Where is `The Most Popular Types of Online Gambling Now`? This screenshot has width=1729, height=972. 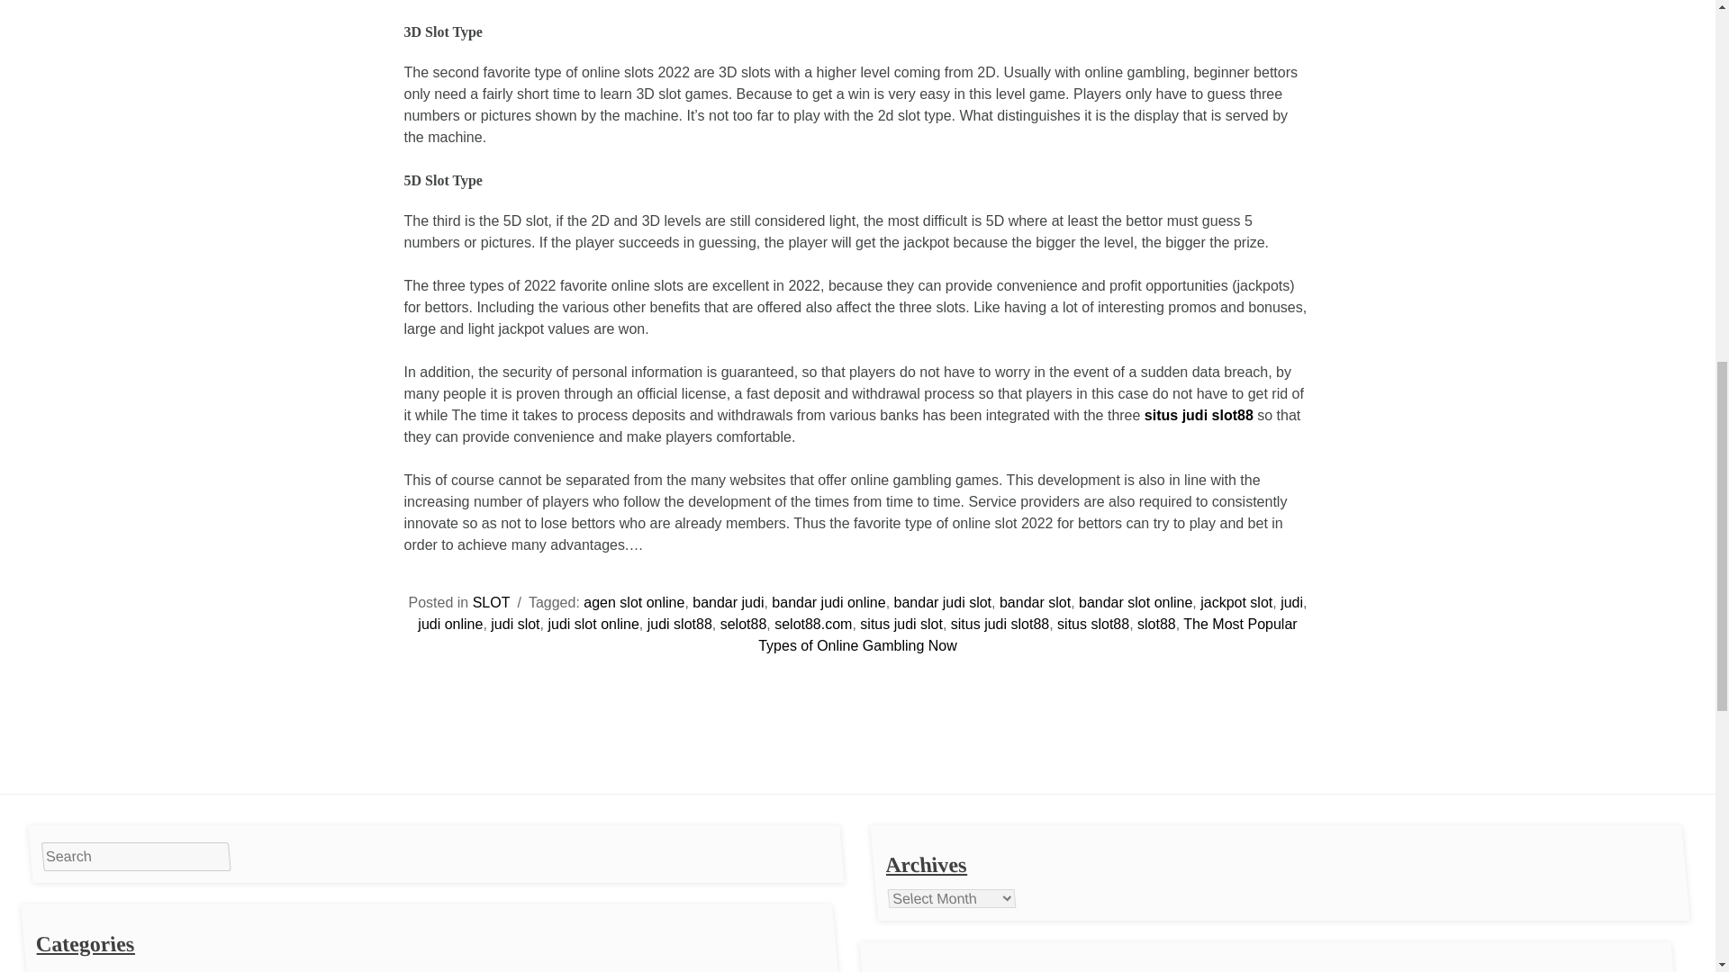 The Most Popular Types of Online Gambling Now is located at coordinates (1027, 634).